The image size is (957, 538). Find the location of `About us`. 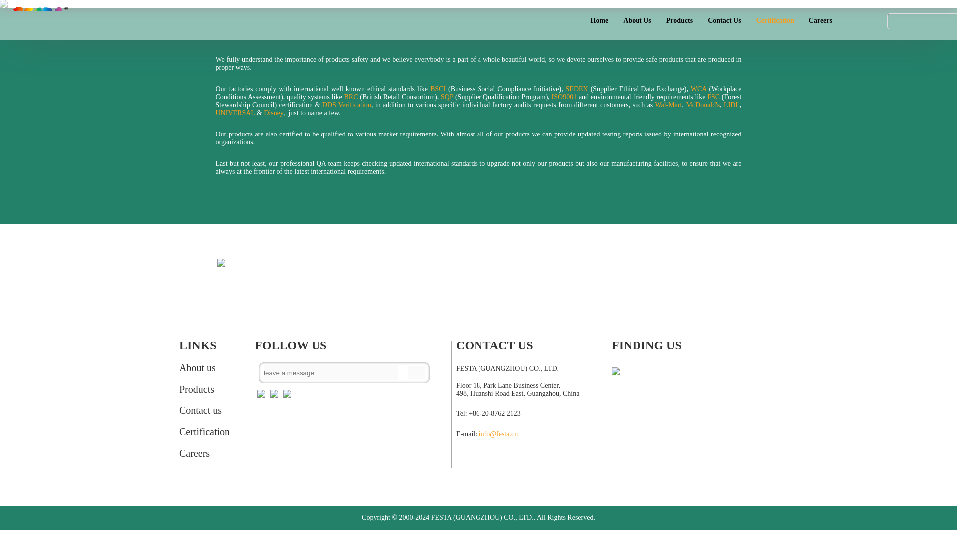

About us is located at coordinates (204, 368).